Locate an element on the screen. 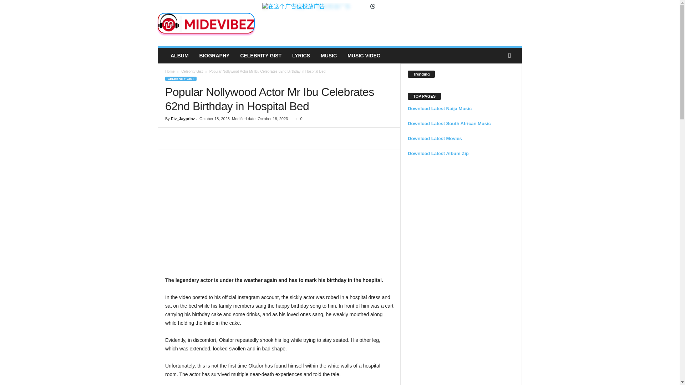 This screenshot has width=685, height=385. ALBUM is located at coordinates (179, 56).